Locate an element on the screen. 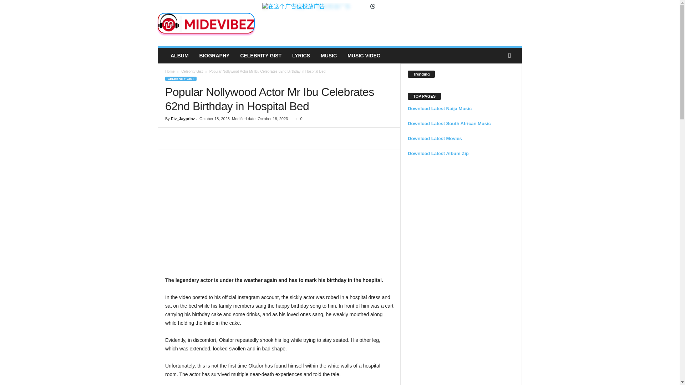 This screenshot has width=685, height=385. ALBUM is located at coordinates (179, 56).